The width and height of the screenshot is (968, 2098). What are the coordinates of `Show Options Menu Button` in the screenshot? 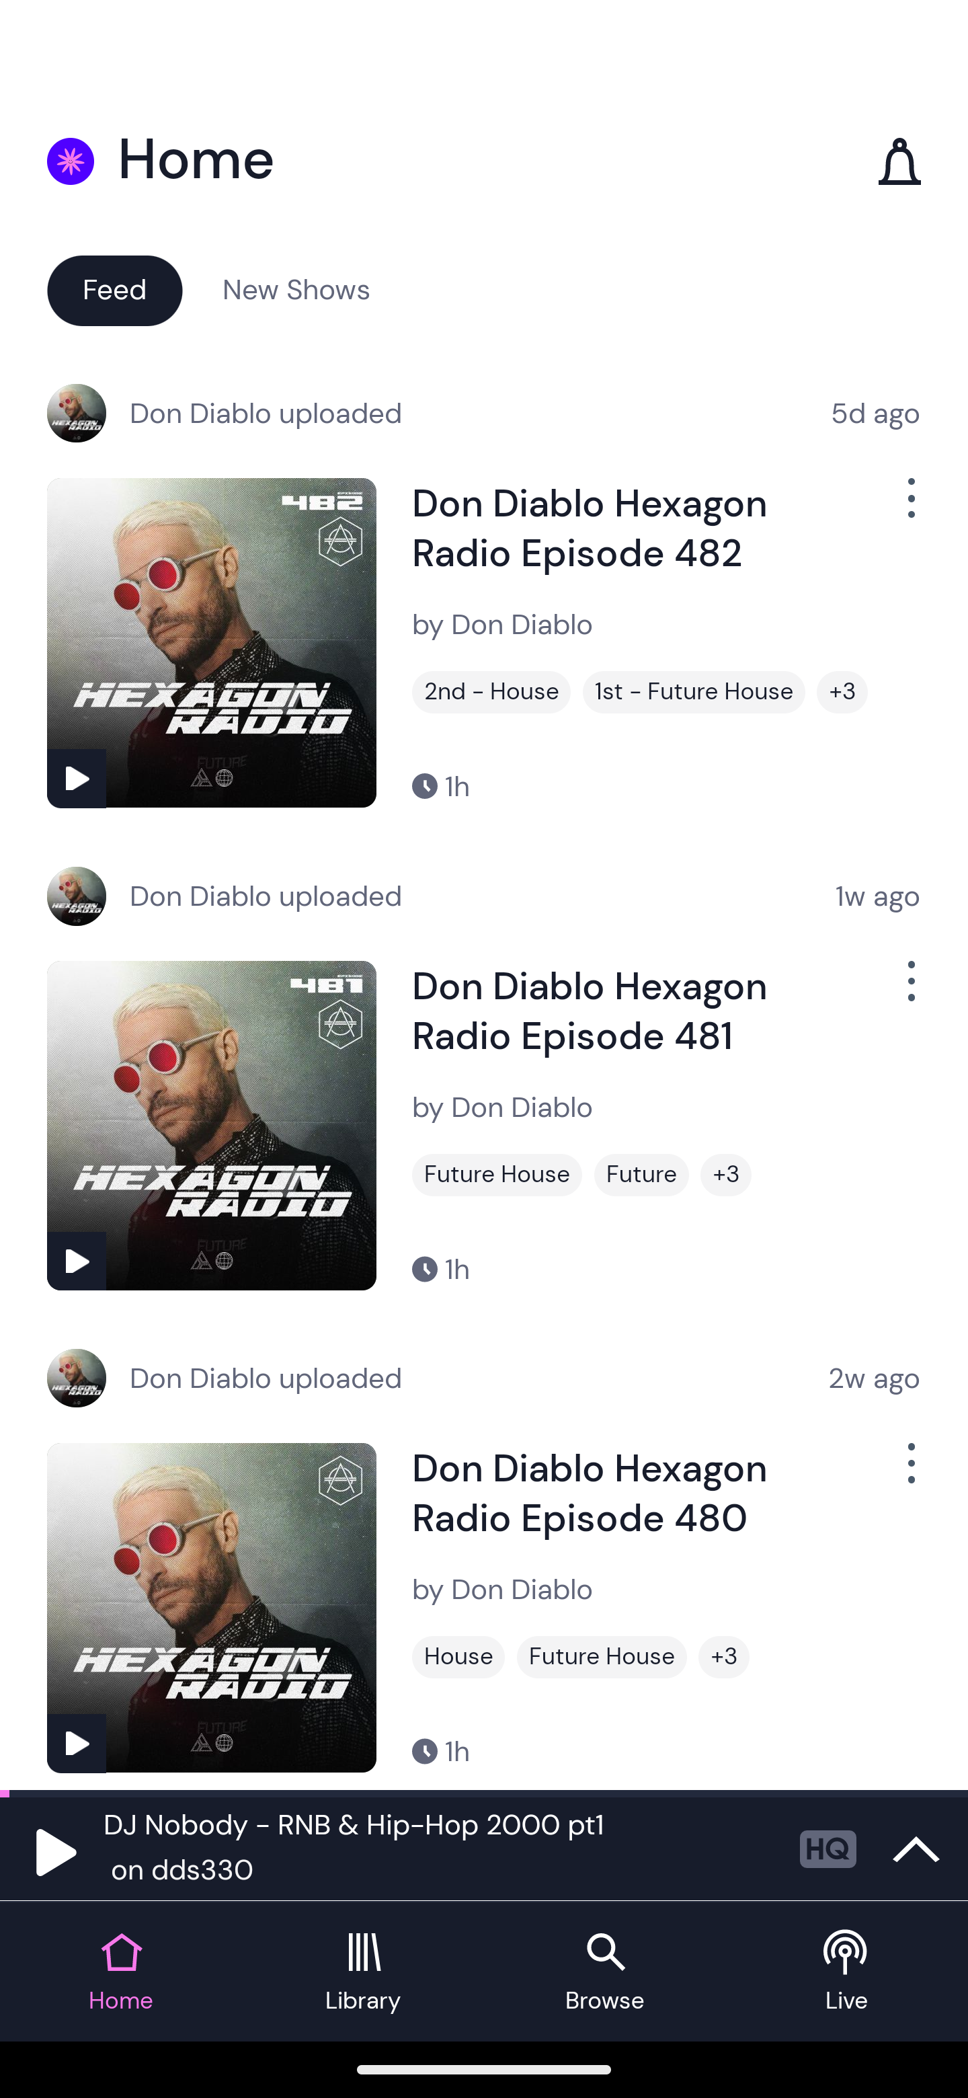 It's located at (909, 1474).